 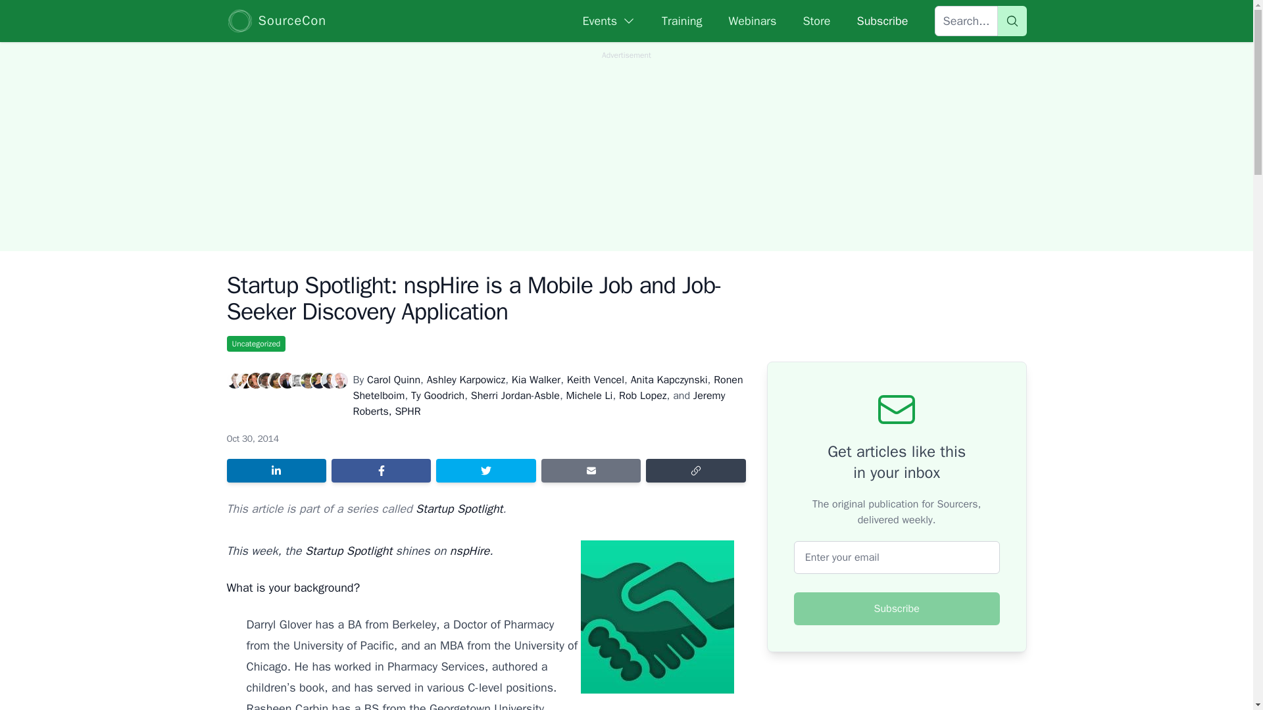 I want to click on Anita Kapczynski, so click(x=668, y=380).